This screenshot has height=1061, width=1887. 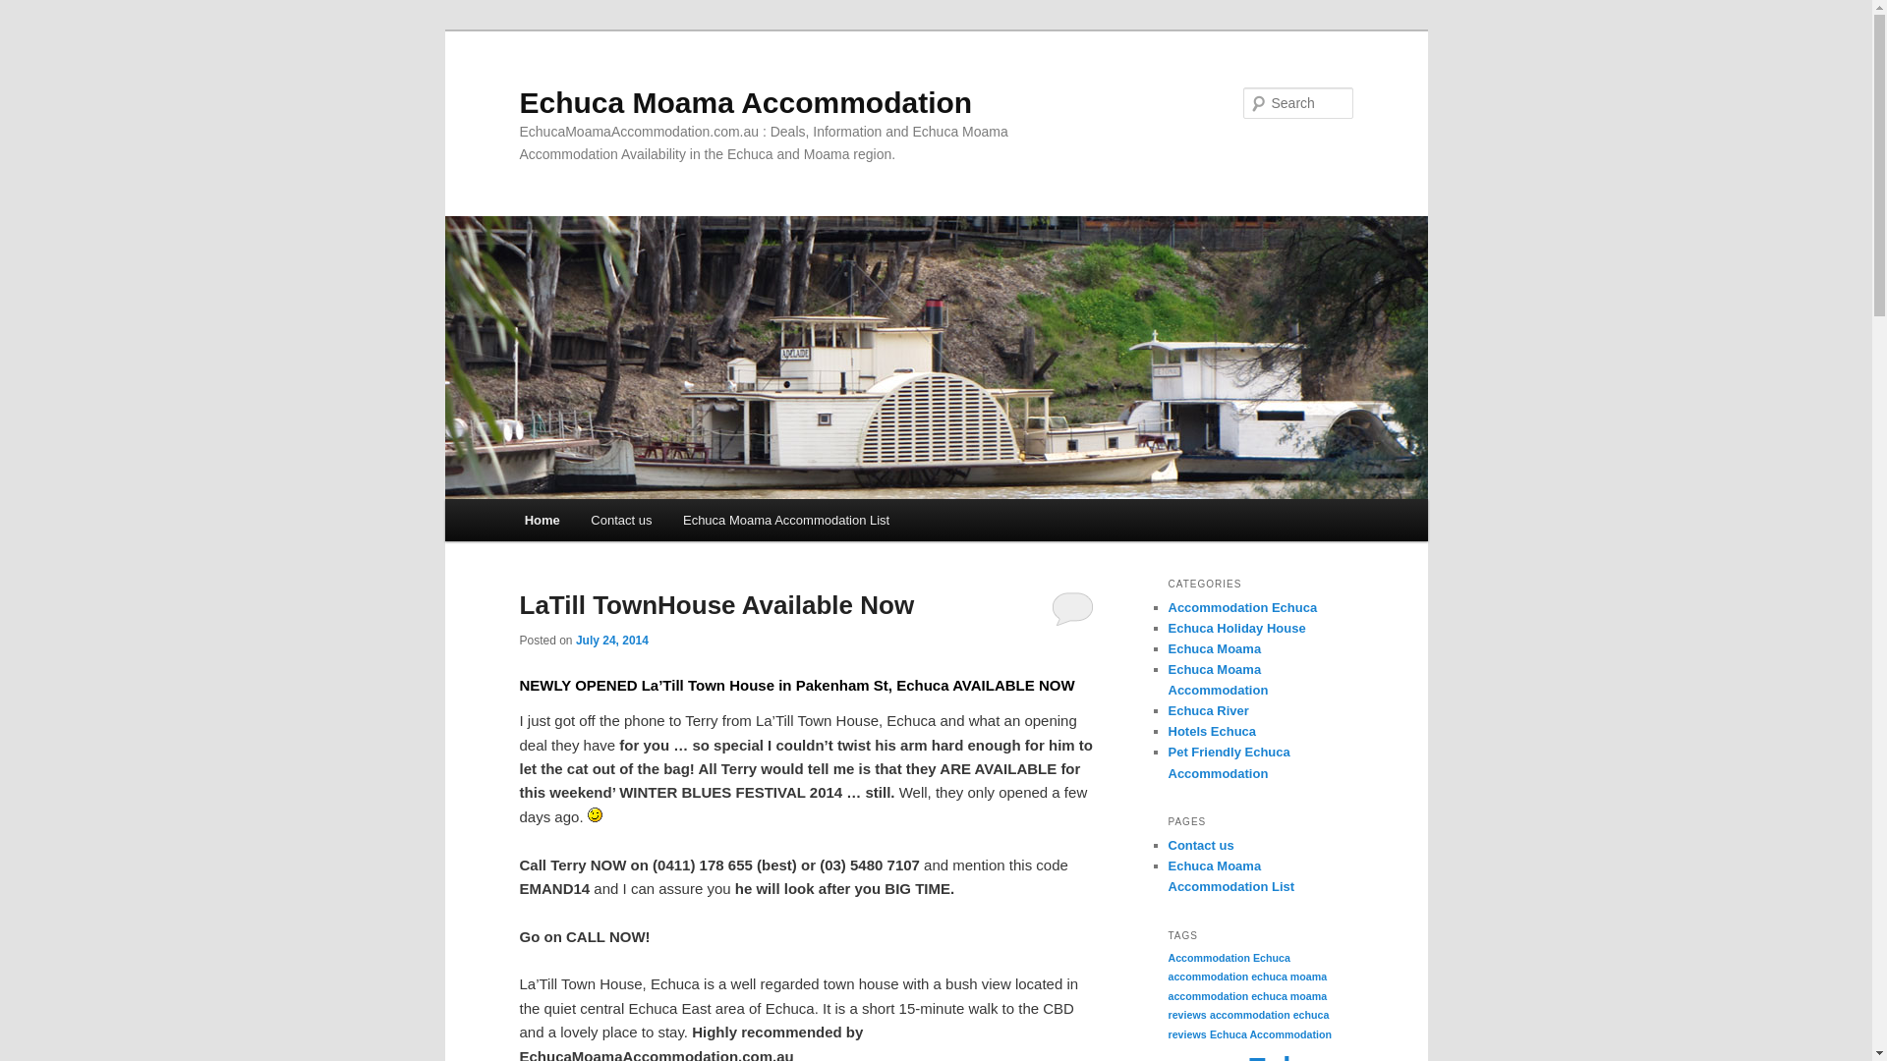 What do you see at coordinates (1236, 629) in the screenshot?
I see `Echuca Holiday House` at bounding box center [1236, 629].